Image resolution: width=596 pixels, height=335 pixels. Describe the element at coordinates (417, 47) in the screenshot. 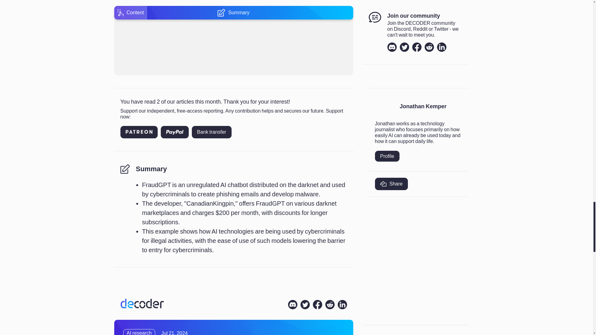

I see `Facebook` at that location.